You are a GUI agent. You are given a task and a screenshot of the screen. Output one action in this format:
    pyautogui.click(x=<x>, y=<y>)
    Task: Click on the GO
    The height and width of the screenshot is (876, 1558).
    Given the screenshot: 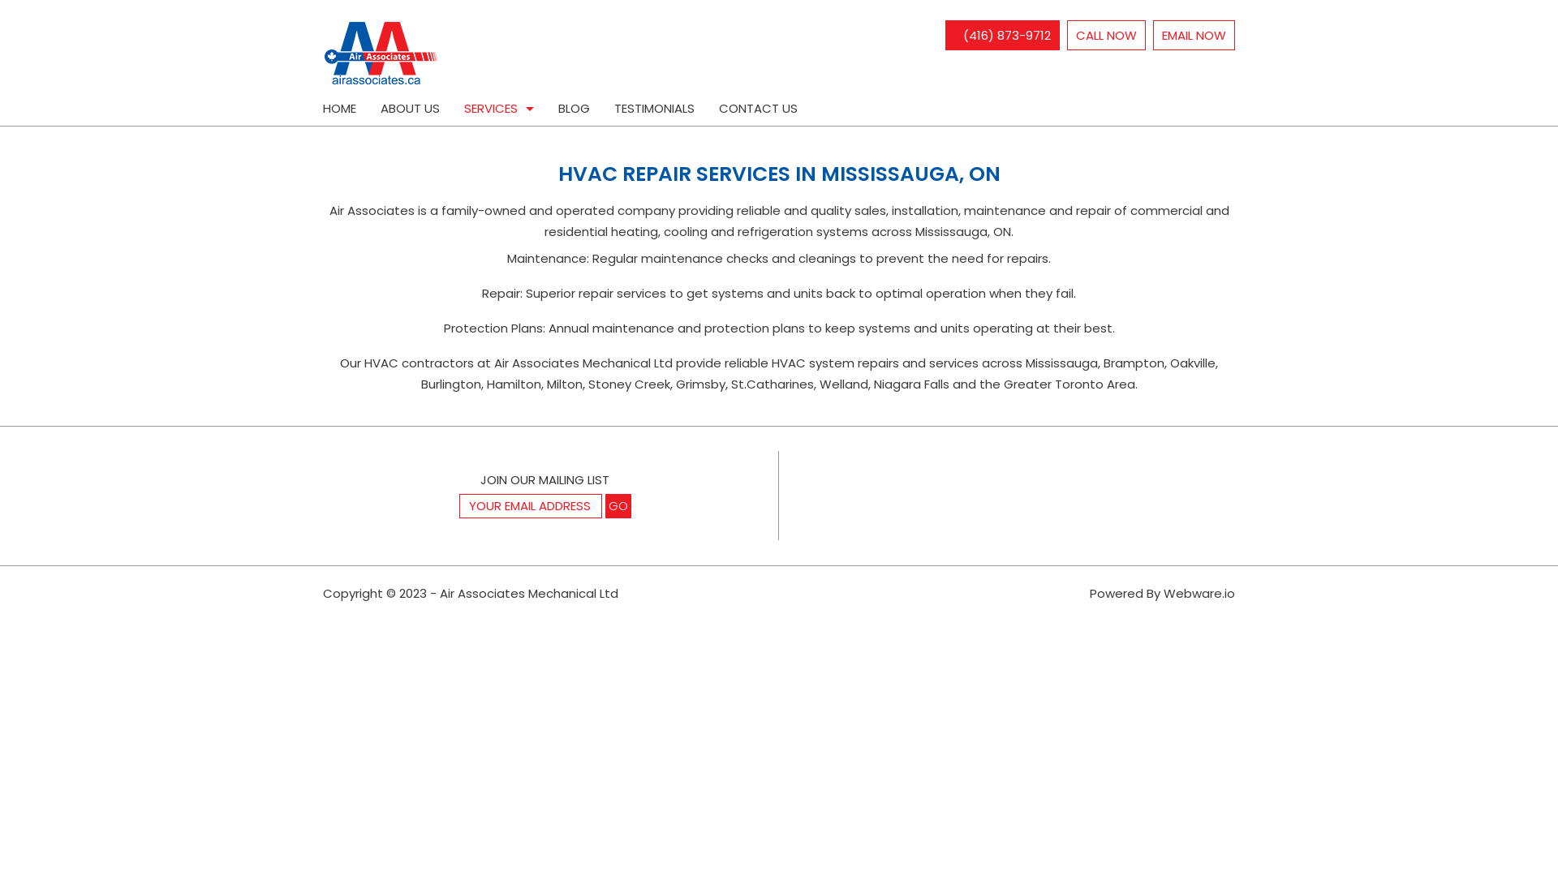 What is the action you would take?
    pyautogui.click(x=618, y=506)
    